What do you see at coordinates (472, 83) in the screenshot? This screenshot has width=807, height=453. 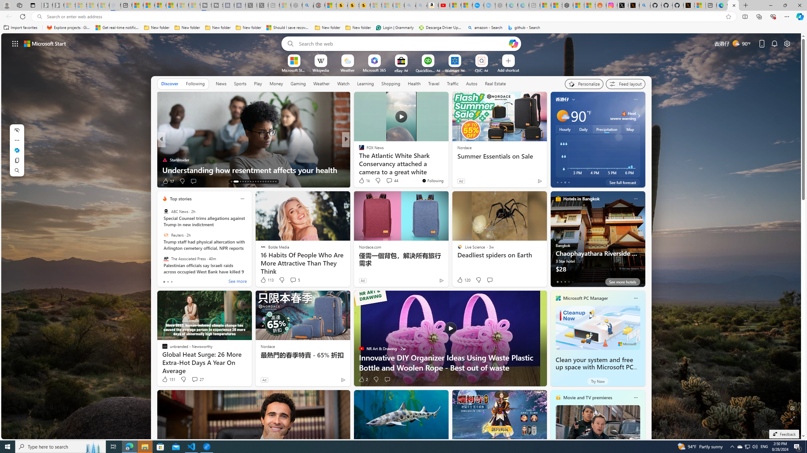 I see `Autos` at bounding box center [472, 83].